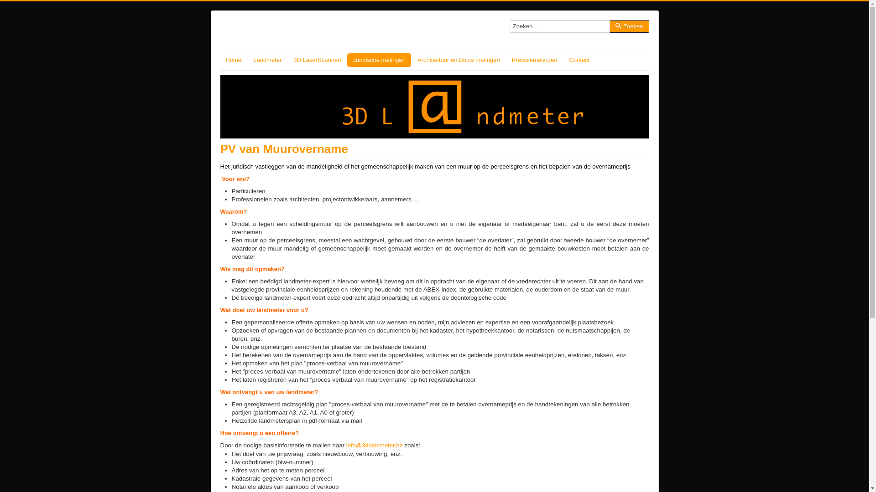 The width and height of the screenshot is (876, 492). I want to click on Precisiemetingen, so click(535, 60).